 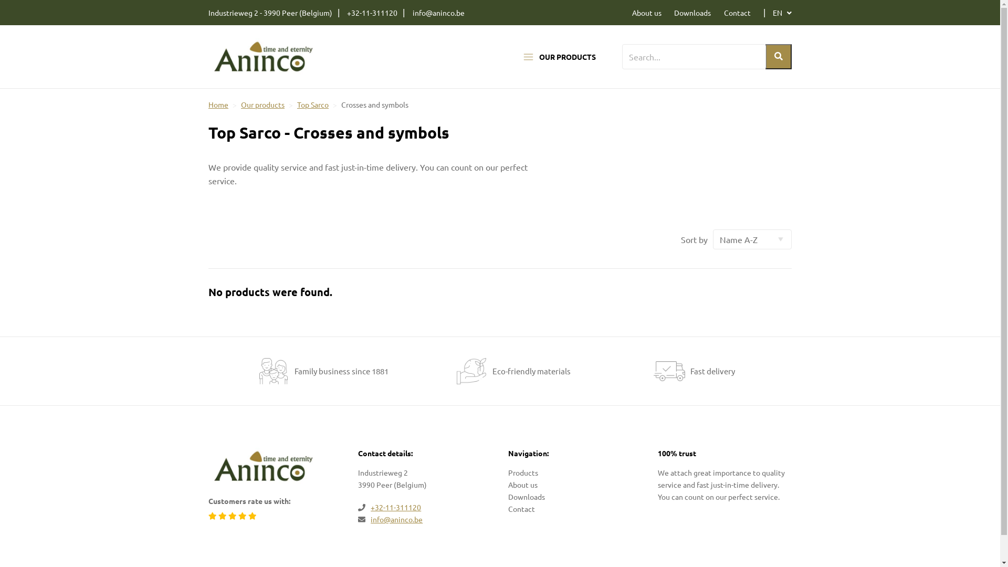 What do you see at coordinates (396, 507) in the screenshot?
I see `+32-11-311120` at bounding box center [396, 507].